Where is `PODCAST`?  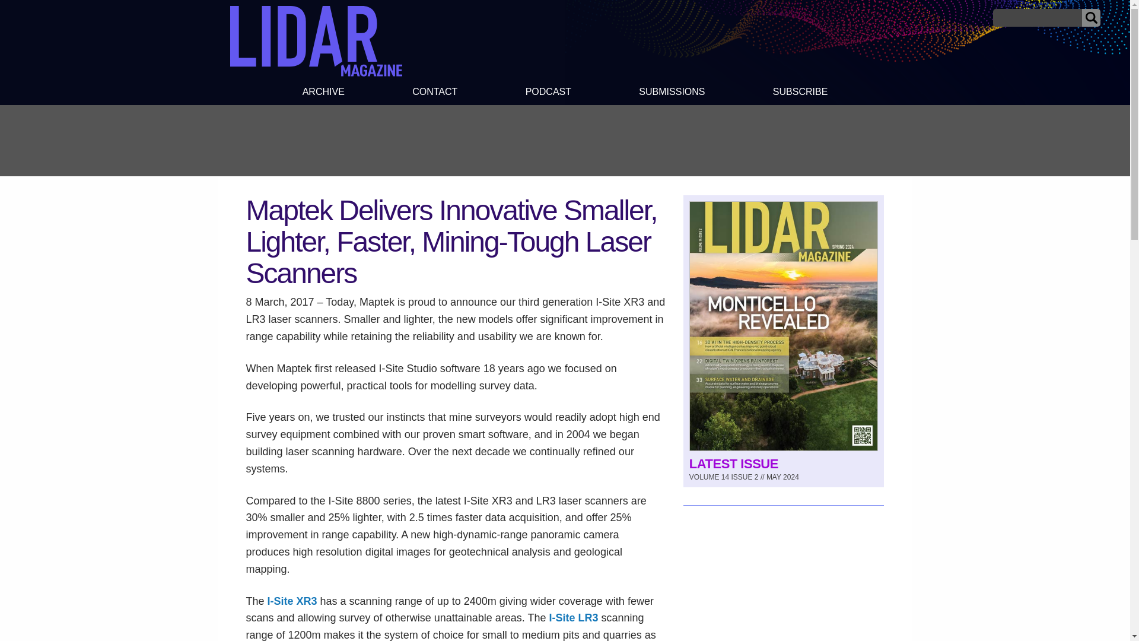 PODCAST is located at coordinates (548, 93).